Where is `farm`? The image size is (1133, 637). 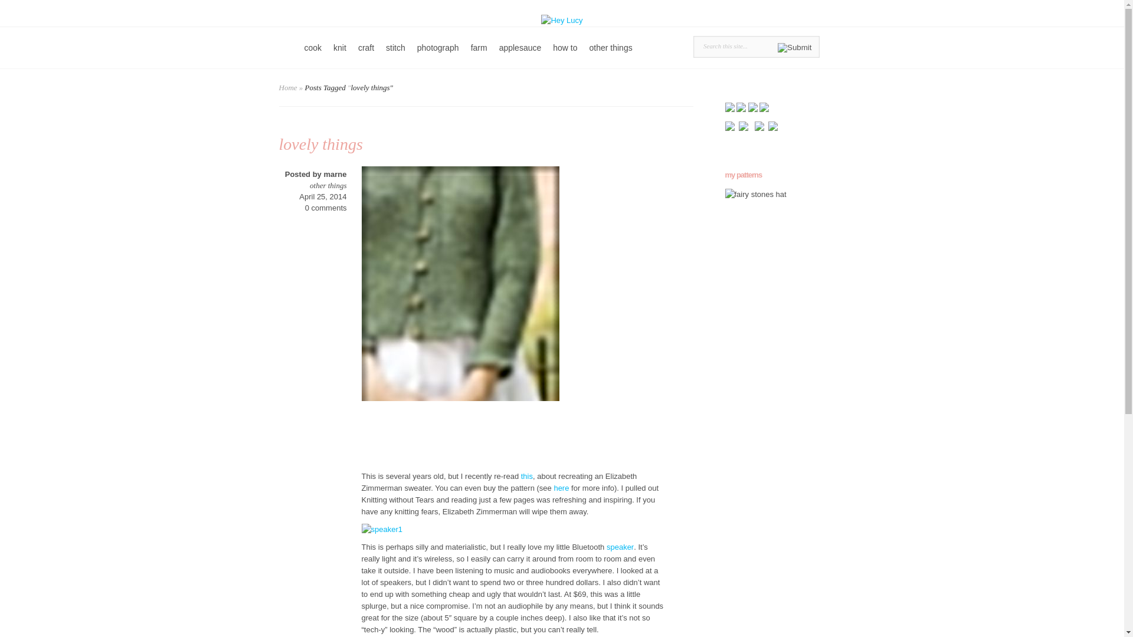 farm is located at coordinates (479, 55).